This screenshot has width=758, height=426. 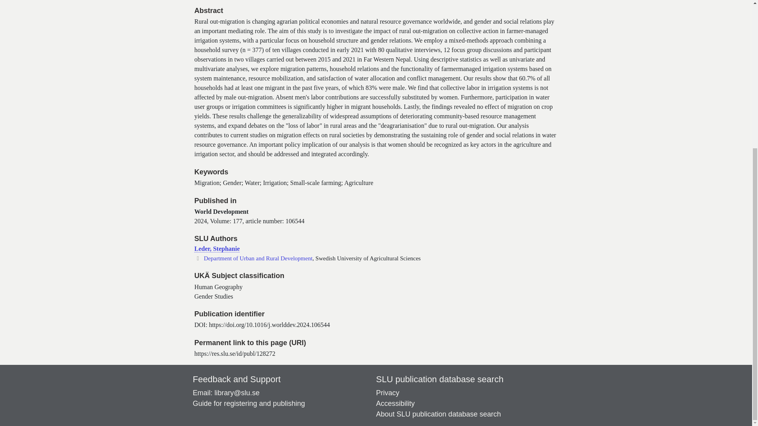 What do you see at coordinates (438, 414) in the screenshot?
I see `About SLU publication database search` at bounding box center [438, 414].